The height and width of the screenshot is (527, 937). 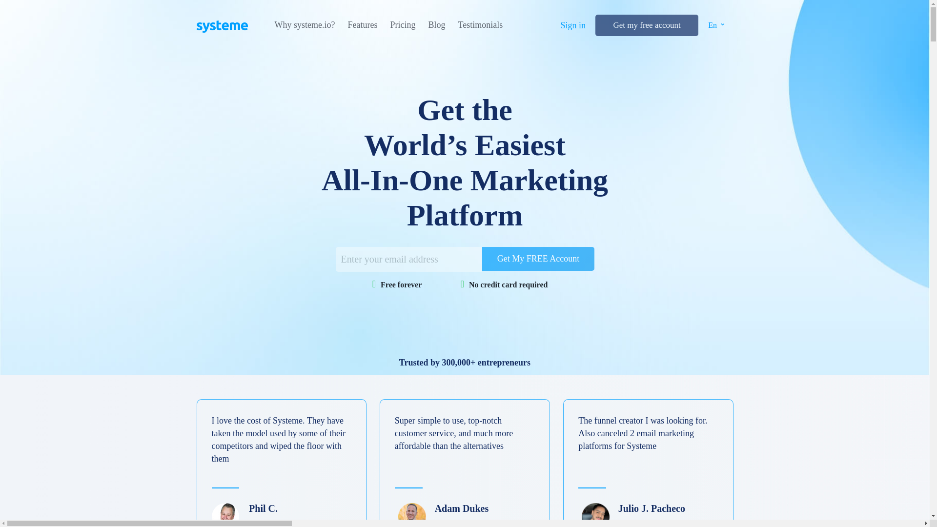 What do you see at coordinates (362, 25) in the screenshot?
I see `Features` at bounding box center [362, 25].